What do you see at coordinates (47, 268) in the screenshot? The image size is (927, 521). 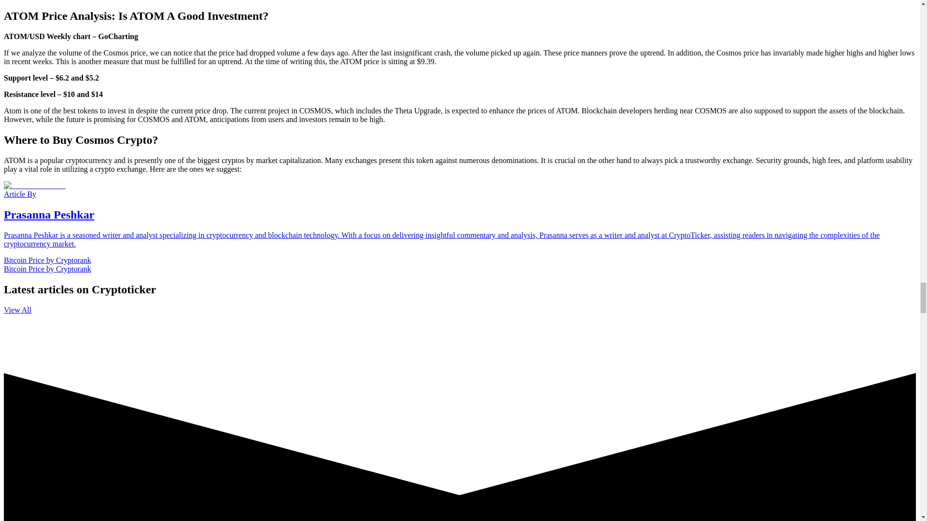 I see `Bitcoin Price by Cryptorank` at bounding box center [47, 268].